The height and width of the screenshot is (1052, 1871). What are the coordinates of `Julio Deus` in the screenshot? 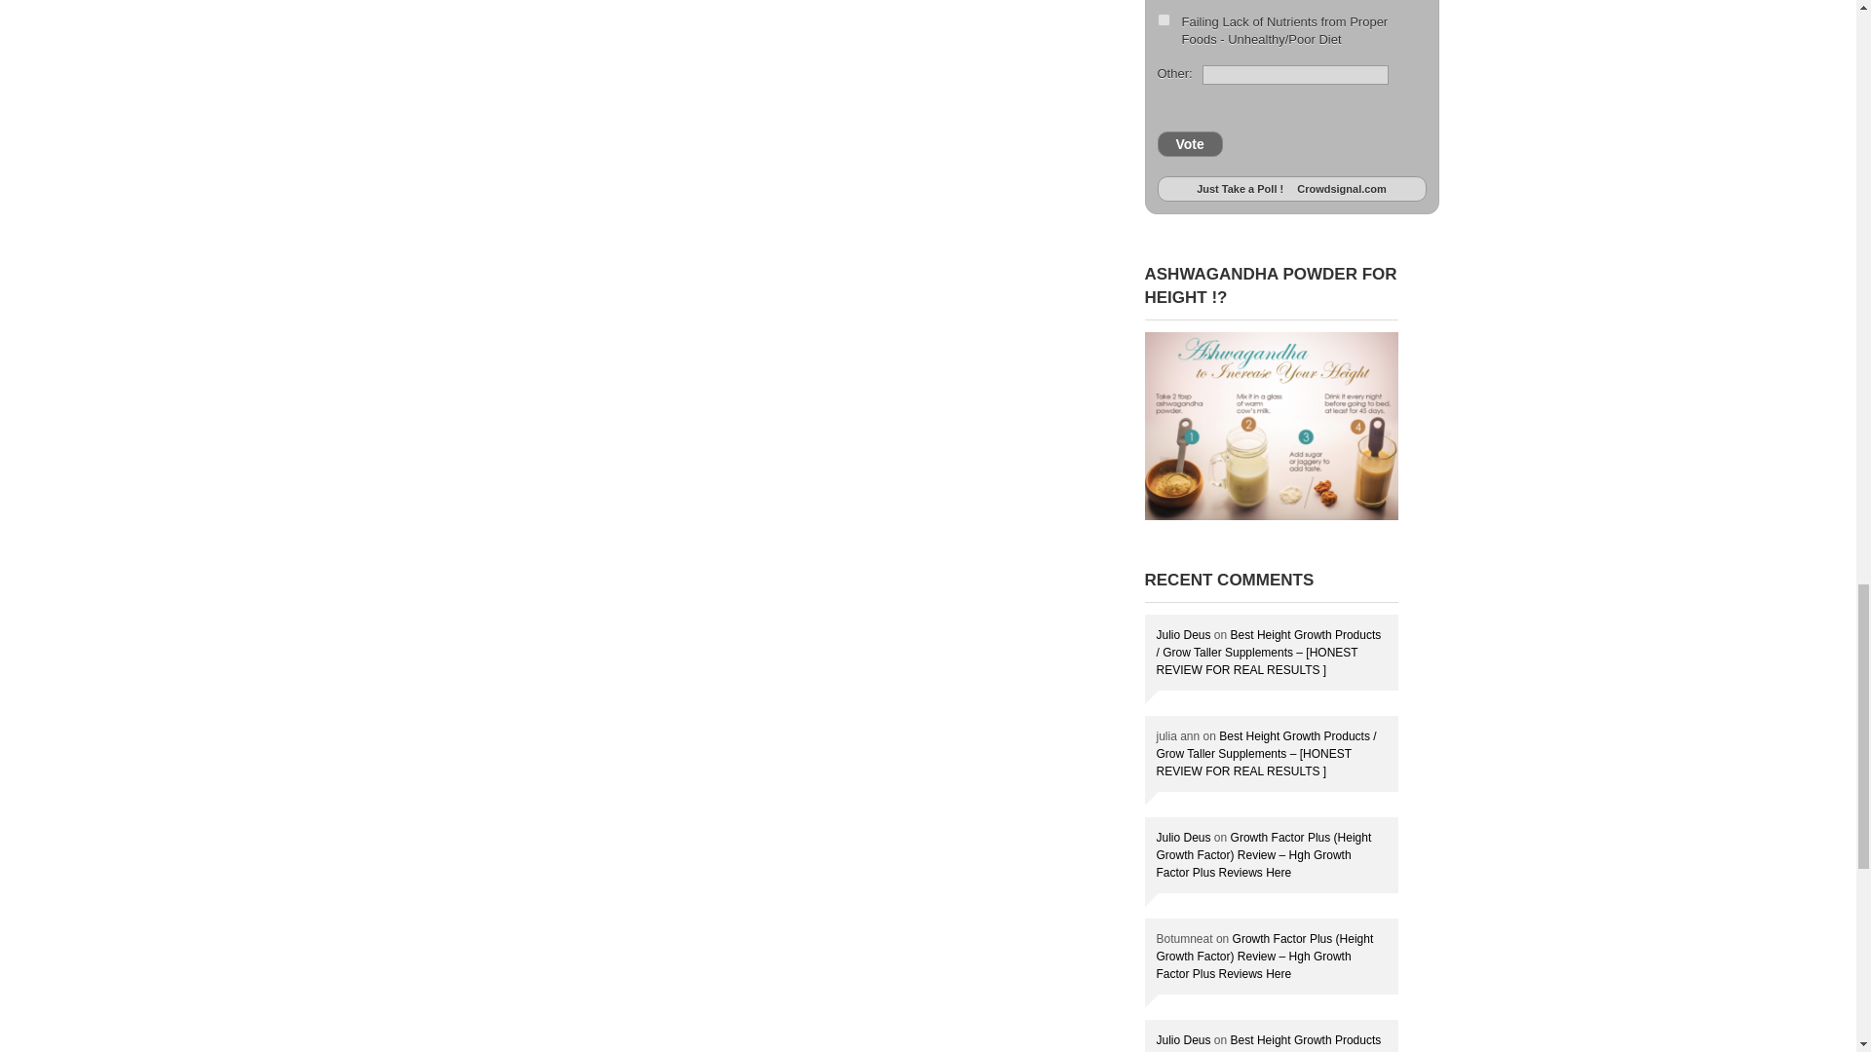 It's located at (1183, 1039).